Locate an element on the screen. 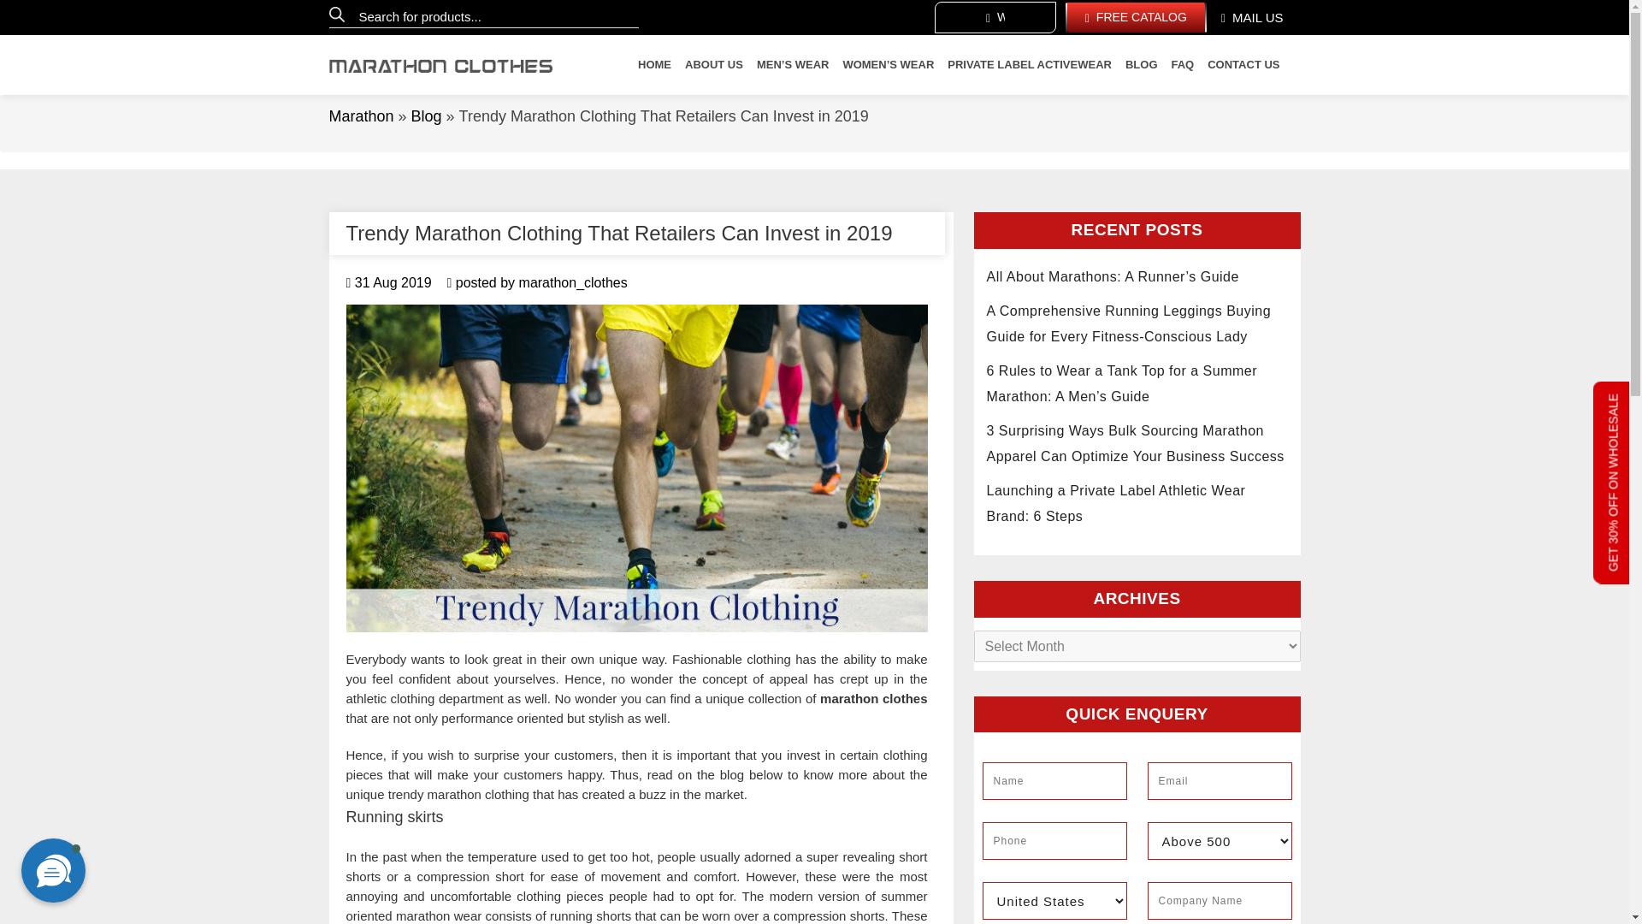 Image resolution: width=1642 pixels, height=924 pixels. ABOUT US is located at coordinates (713, 65).